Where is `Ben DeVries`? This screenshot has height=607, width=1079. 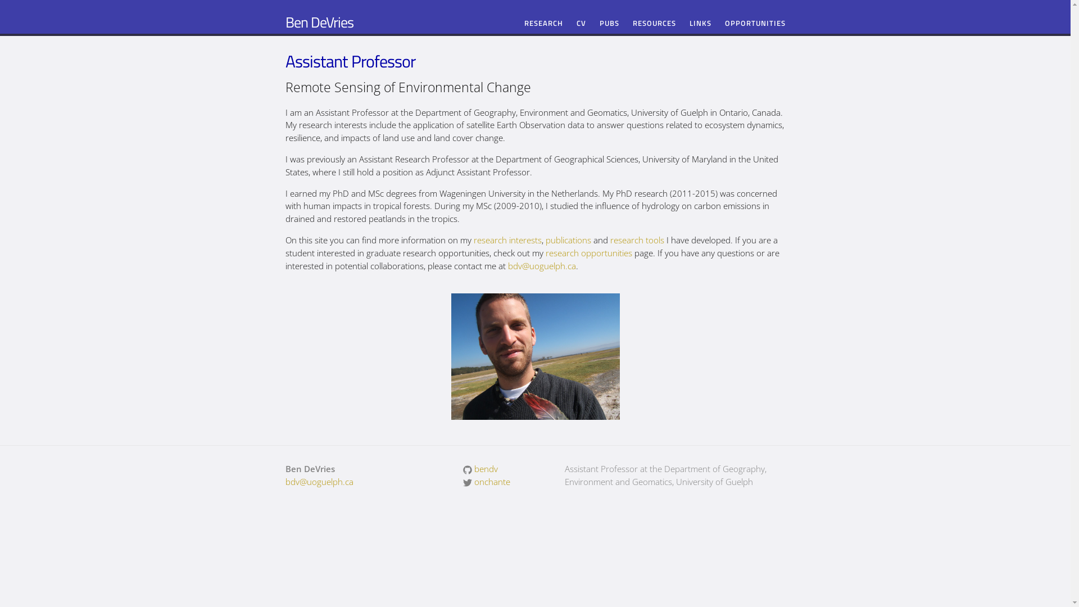 Ben DeVries is located at coordinates (319, 22).